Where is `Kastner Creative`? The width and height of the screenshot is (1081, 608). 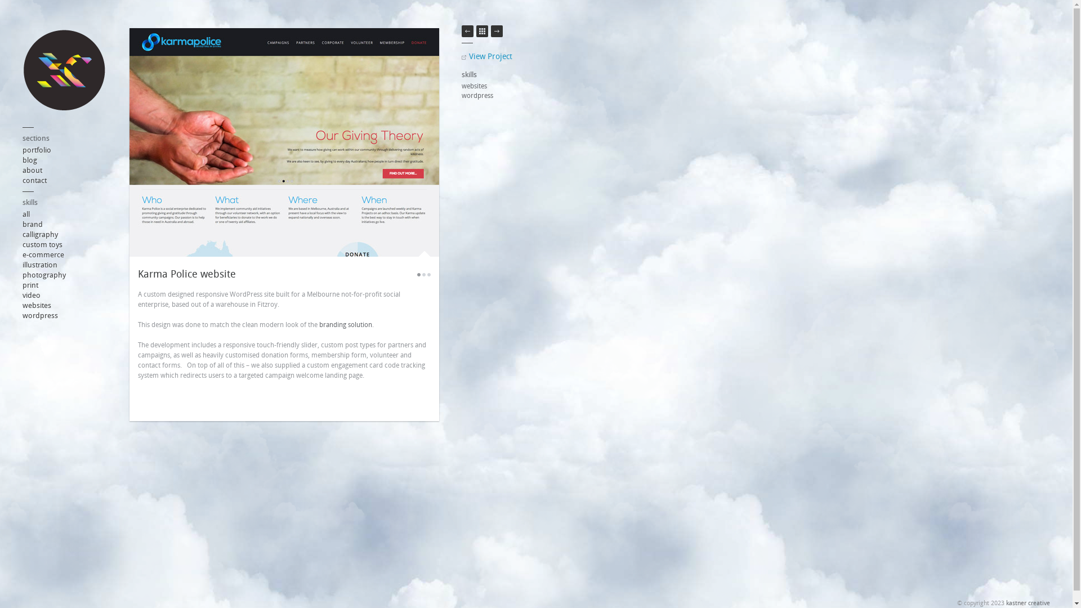 Kastner Creative is located at coordinates (65, 72).